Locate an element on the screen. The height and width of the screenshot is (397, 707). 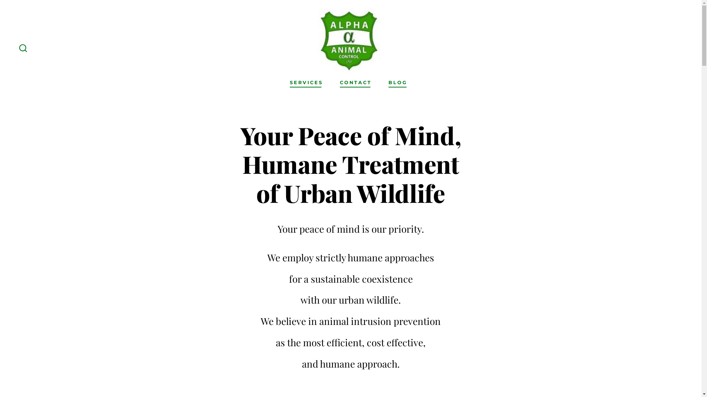
BLOG is located at coordinates (398, 83).